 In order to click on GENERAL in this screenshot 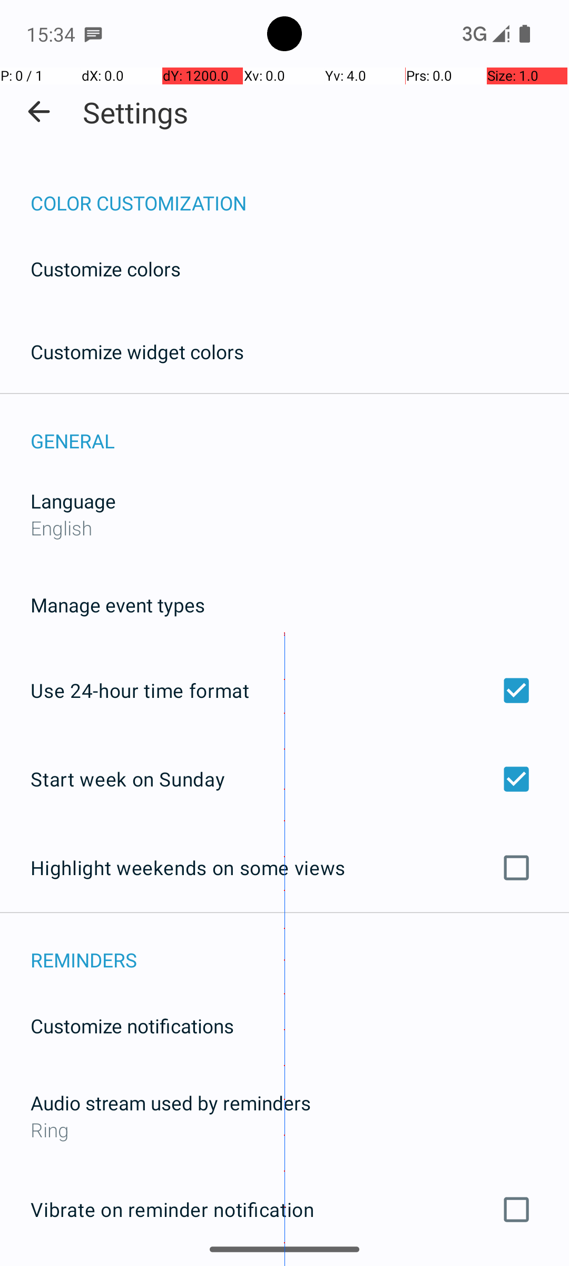, I will do `click(300, 429)`.